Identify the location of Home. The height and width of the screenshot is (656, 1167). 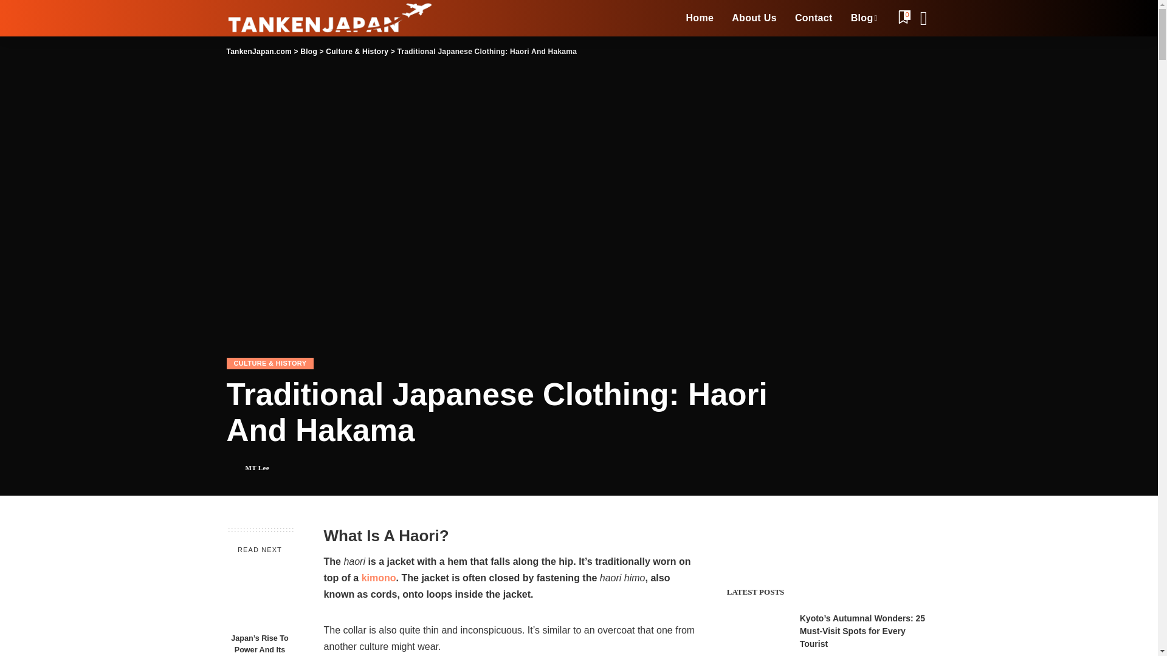
(699, 18).